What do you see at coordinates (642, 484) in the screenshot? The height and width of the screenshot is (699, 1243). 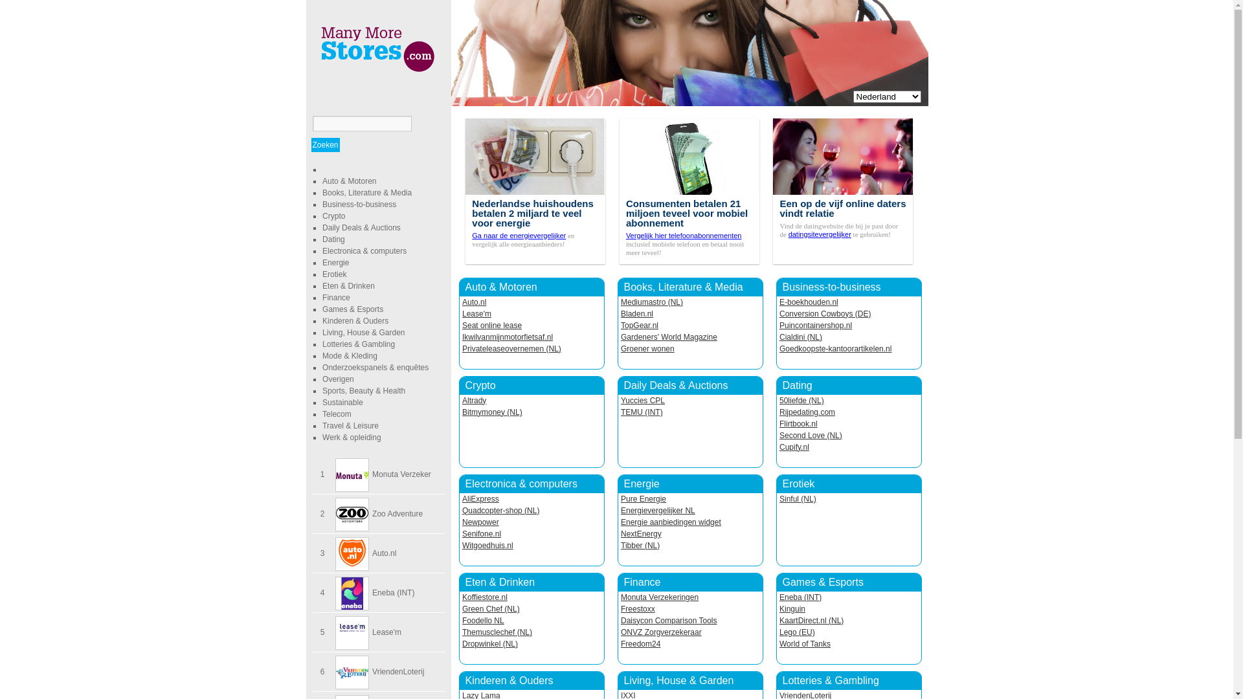 I see `Energie` at bounding box center [642, 484].